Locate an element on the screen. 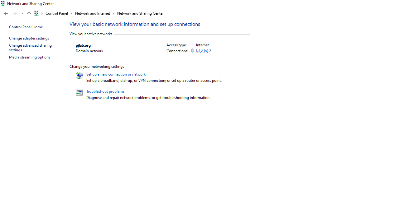  Recent locations is located at coordinates (22, 13).